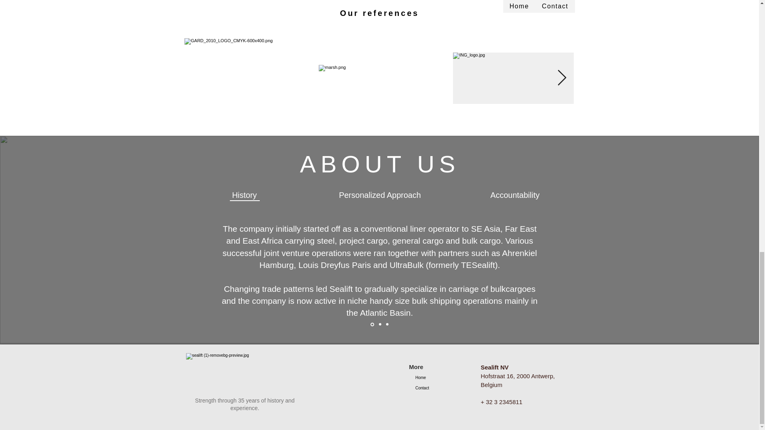 This screenshot has height=430, width=765. What do you see at coordinates (436, 388) in the screenshot?
I see `Contact` at bounding box center [436, 388].